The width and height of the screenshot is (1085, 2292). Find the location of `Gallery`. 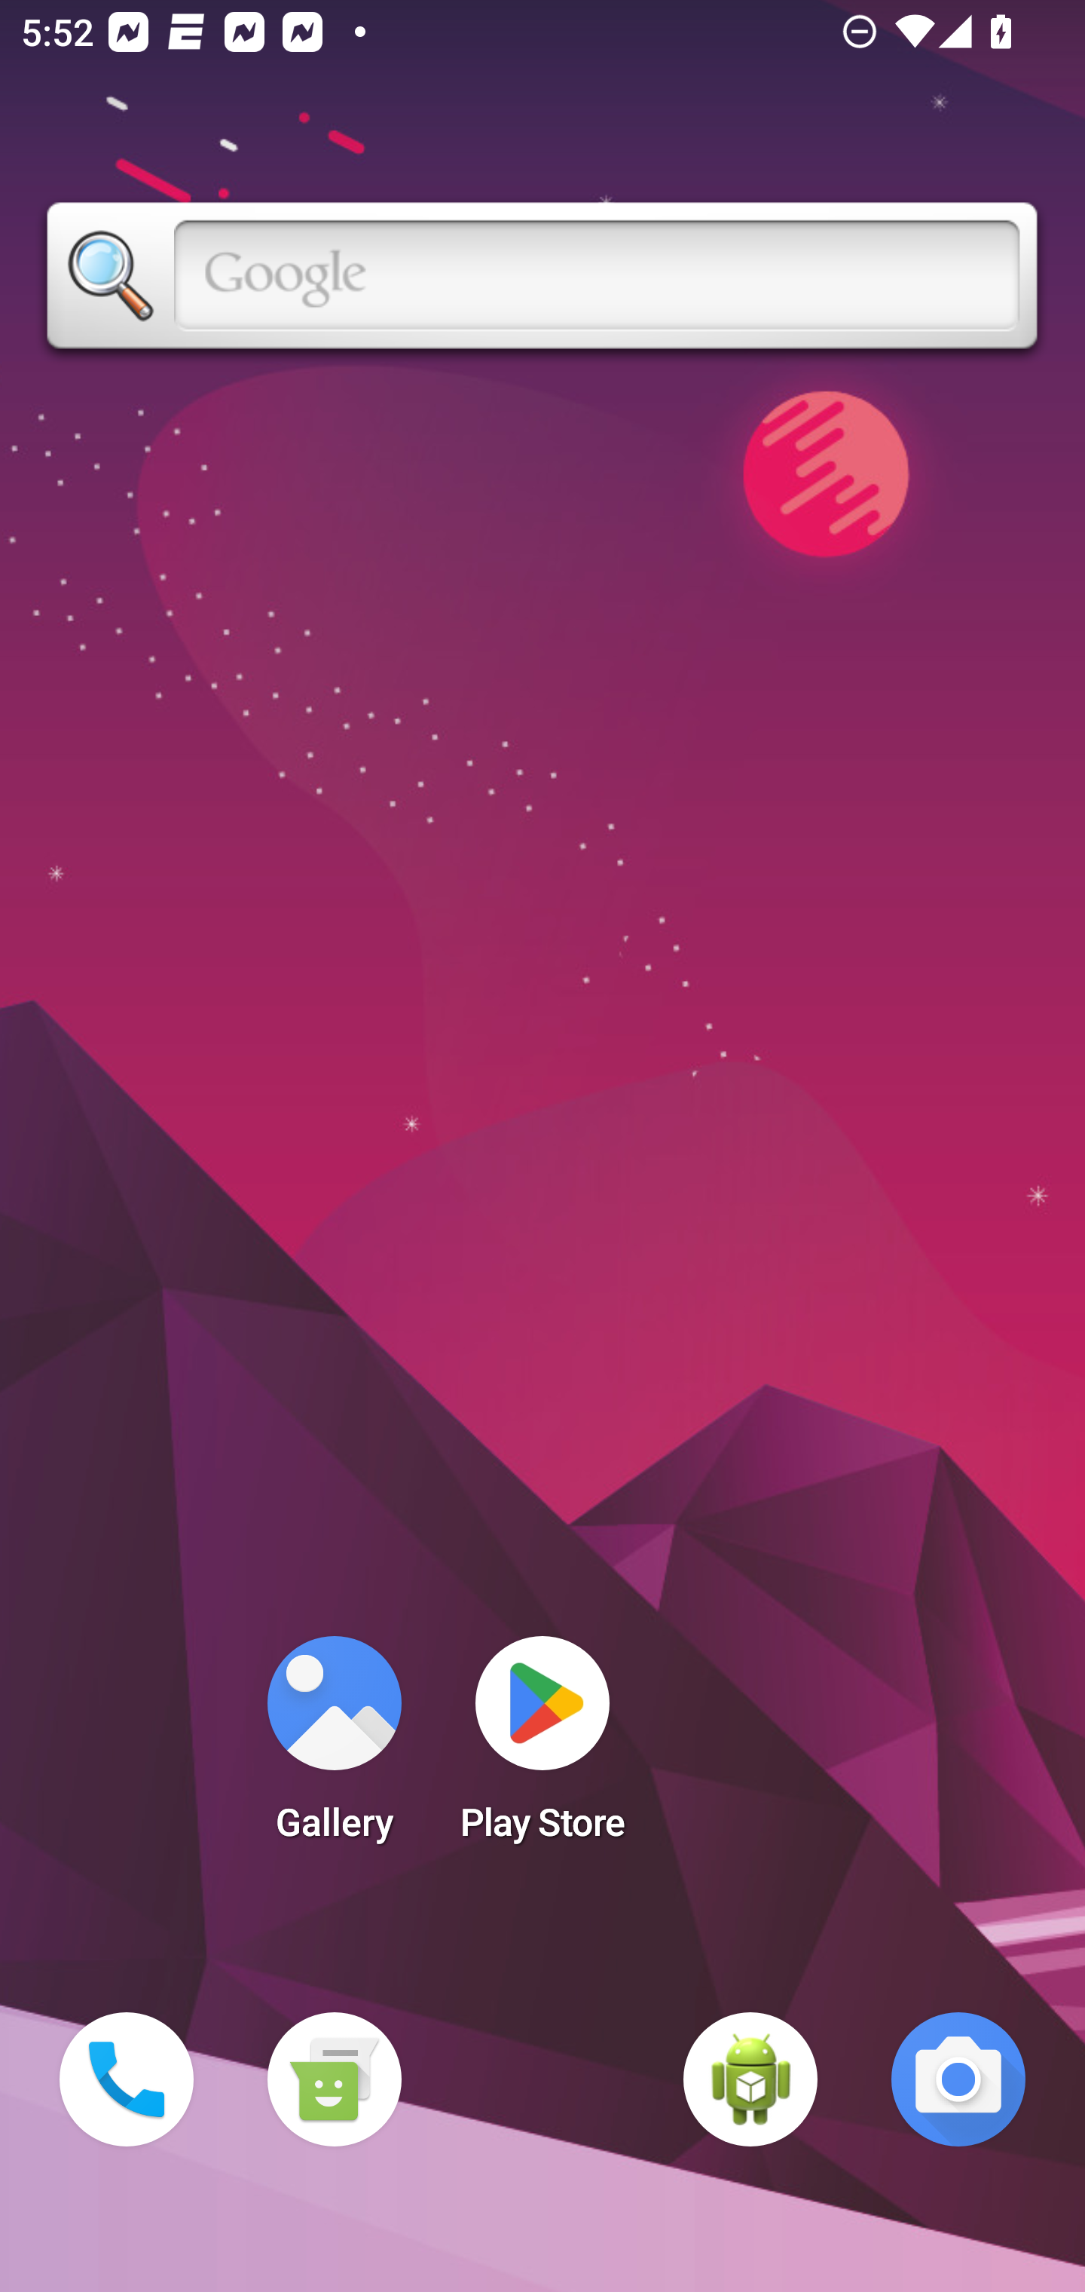

Gallery is located at coordinates (334, 1748).